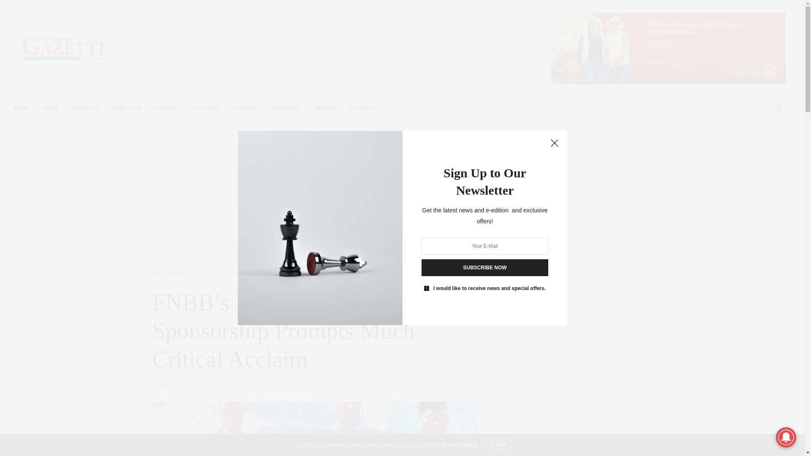  Describe the element at coordinates (286, 108) in the screenshot. I see `EDITORIAL` at that location.